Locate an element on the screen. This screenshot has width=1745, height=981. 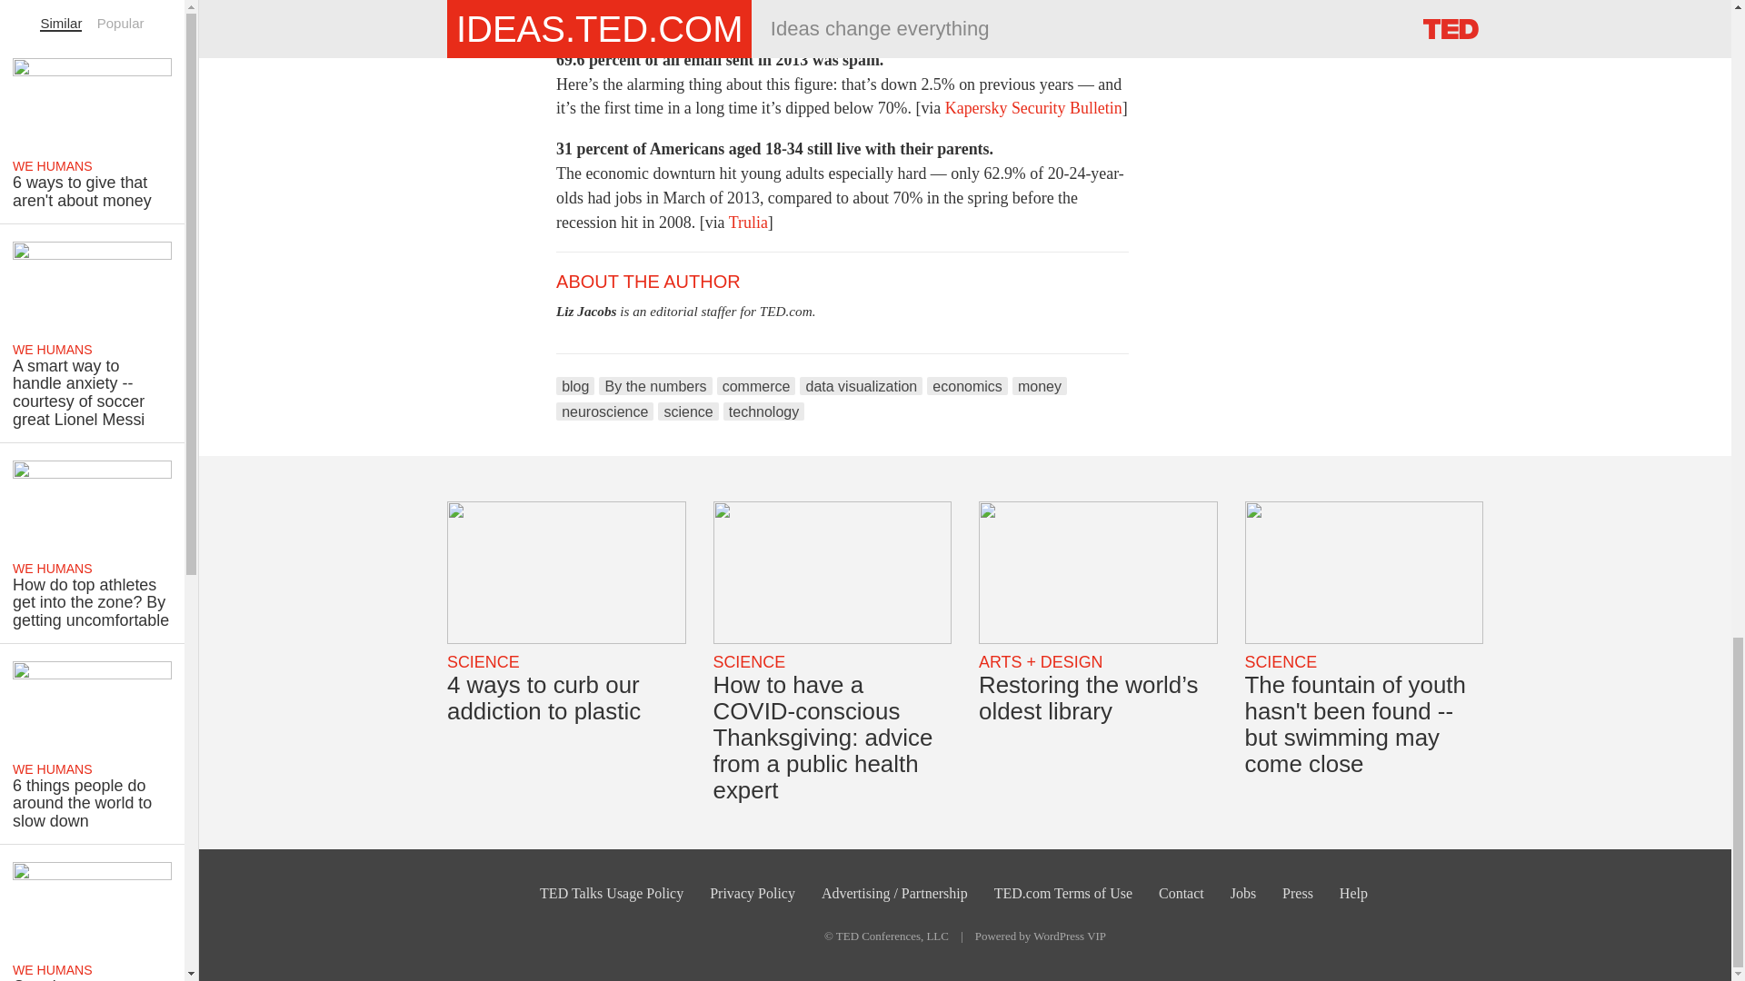
Liz Jacobs is located at coordinates (585, 311).